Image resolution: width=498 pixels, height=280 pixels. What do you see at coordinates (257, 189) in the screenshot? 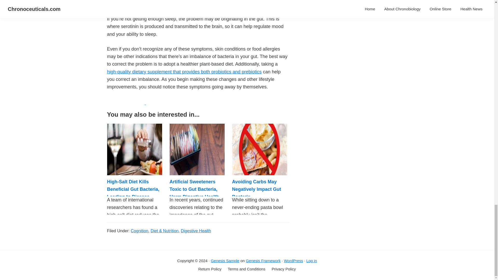
I see `Avoiding Carbs May Negatively Impact Gut Bacteria` at bounding box center [257, 189].